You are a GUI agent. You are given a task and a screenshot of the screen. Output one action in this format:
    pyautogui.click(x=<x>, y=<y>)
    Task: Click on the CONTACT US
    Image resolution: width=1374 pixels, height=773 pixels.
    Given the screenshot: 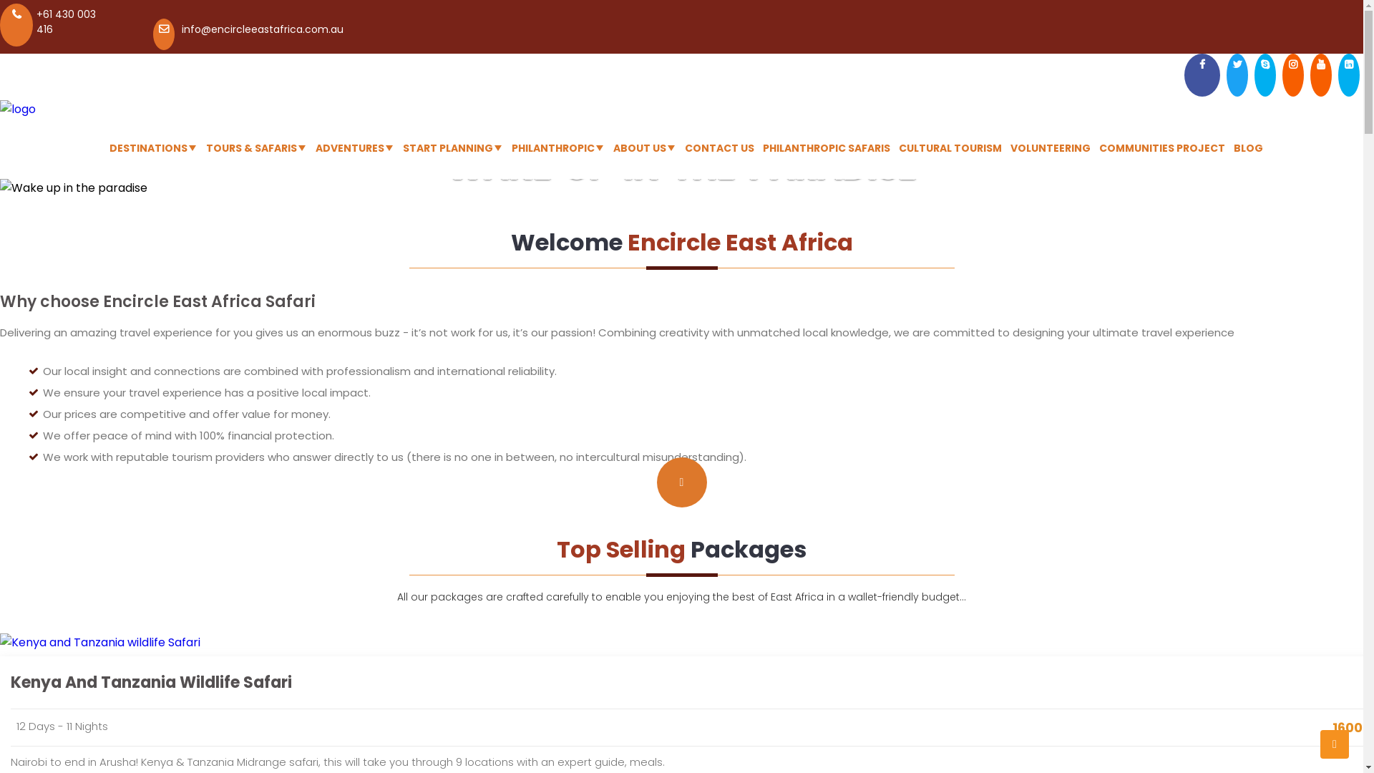 What is the action you would take?
    pyautogui.click(x=718, y=149)
    